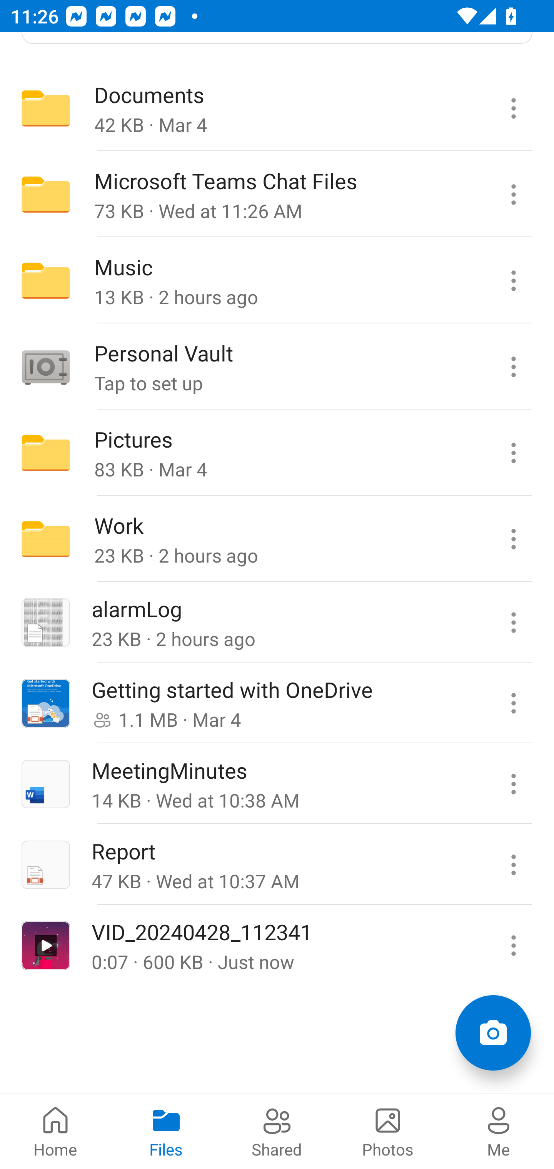 The image size is (554, 1169). What do you see at coordinates (513, 945) in the screenshot?
I see `VID_20240428_112341 commands` at bounding box center [513, 945].